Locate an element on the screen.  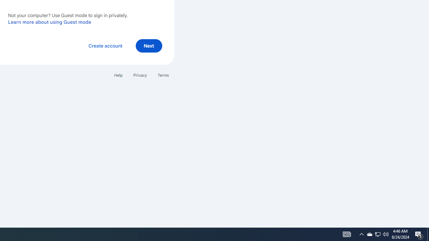
Help is located at coordinates (118, 75).